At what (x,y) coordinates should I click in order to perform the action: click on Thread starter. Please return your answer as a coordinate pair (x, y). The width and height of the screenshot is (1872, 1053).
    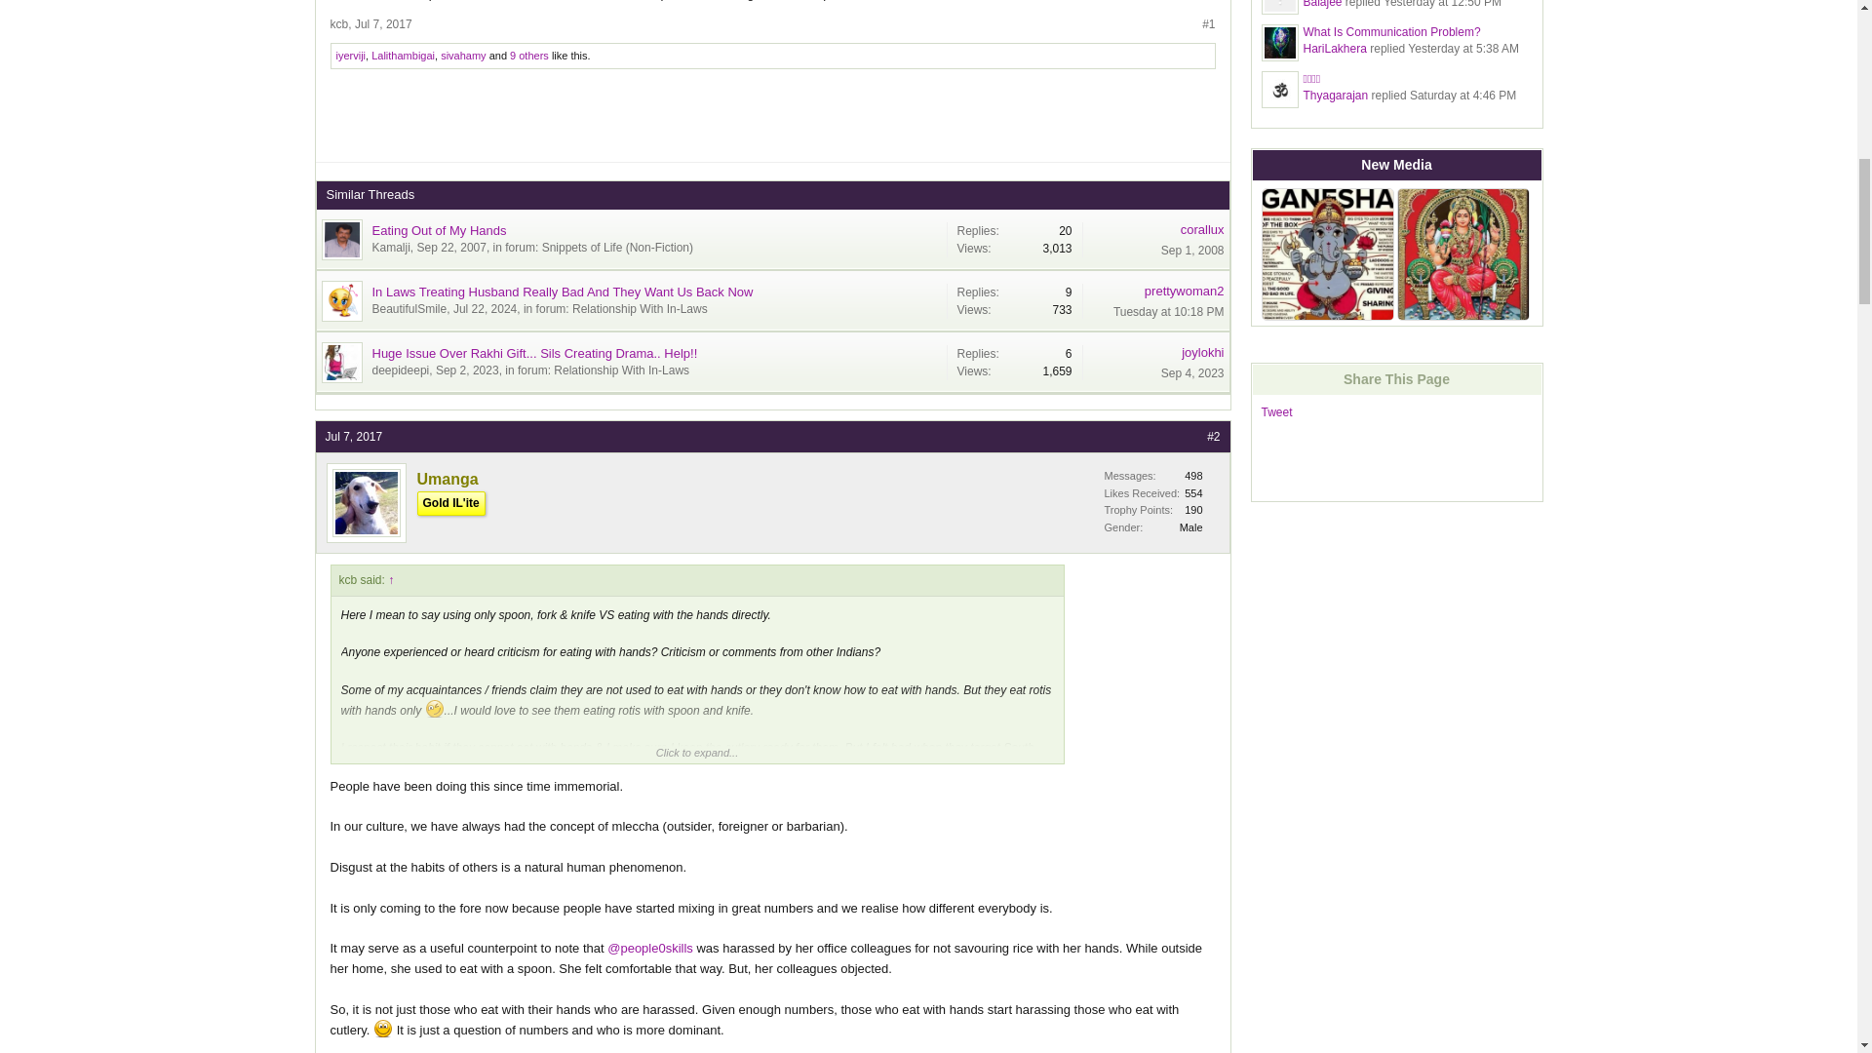
    Looking at the image, I should click on (391, 248).